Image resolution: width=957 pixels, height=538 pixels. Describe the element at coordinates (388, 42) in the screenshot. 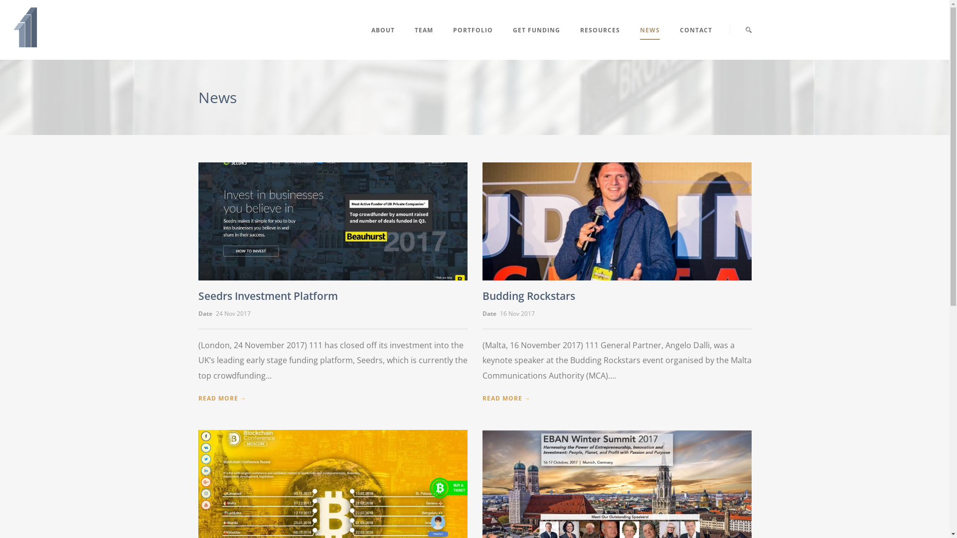

I see `ABOUT` at that location.